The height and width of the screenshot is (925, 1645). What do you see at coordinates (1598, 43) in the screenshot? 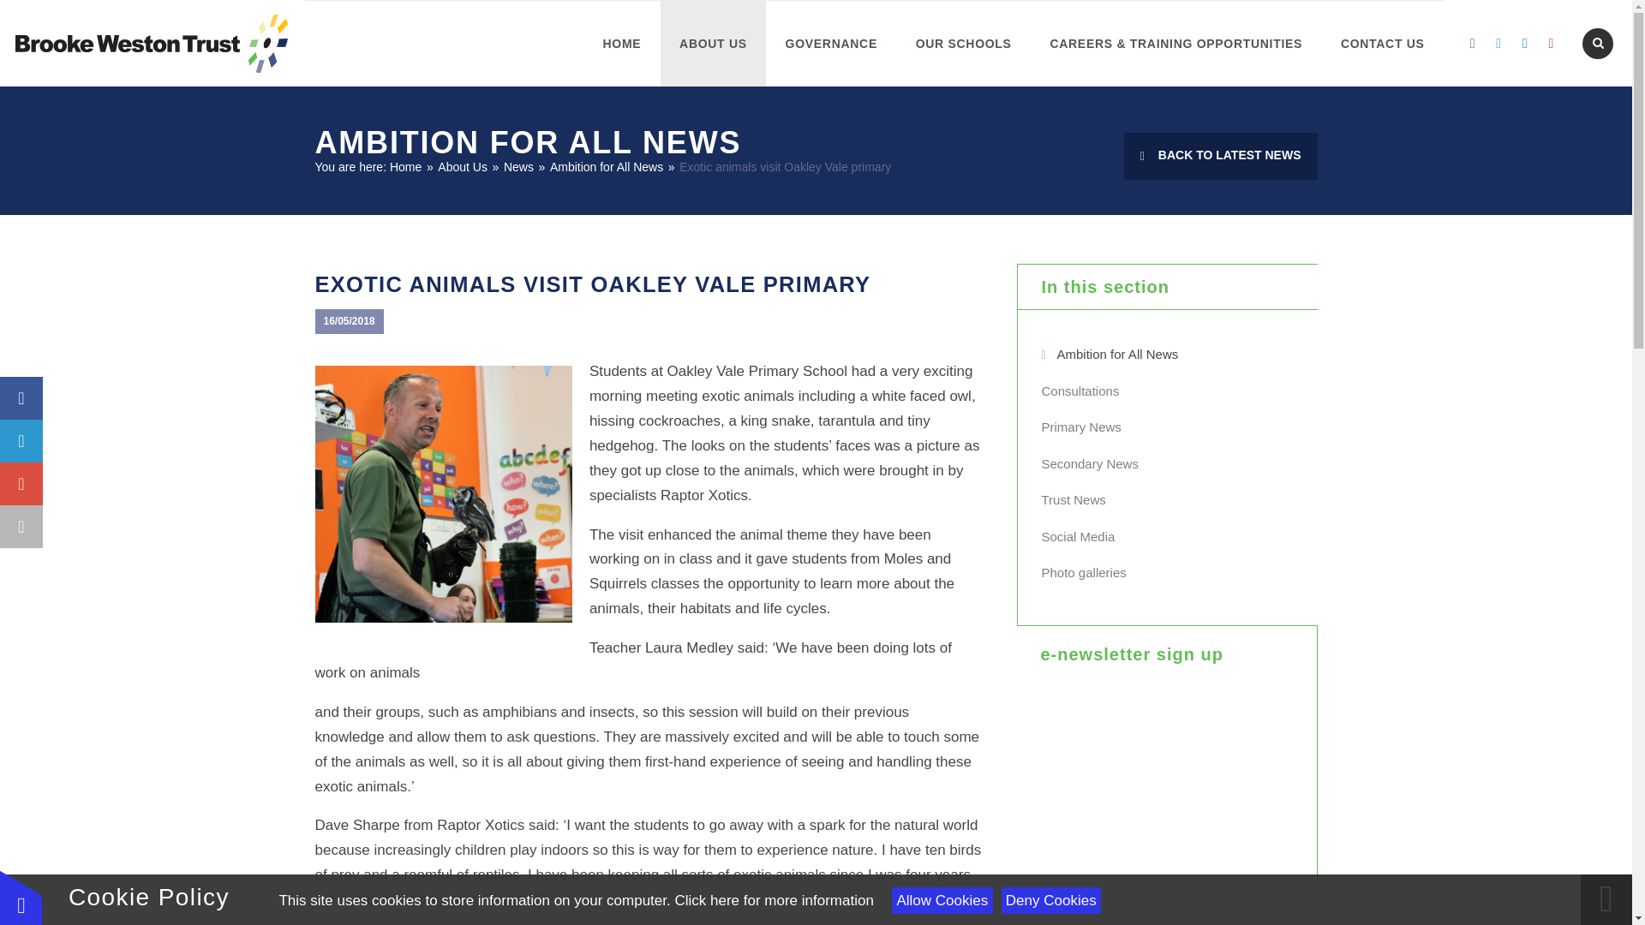
I see `Search...` at bounding box center [1598, 43].